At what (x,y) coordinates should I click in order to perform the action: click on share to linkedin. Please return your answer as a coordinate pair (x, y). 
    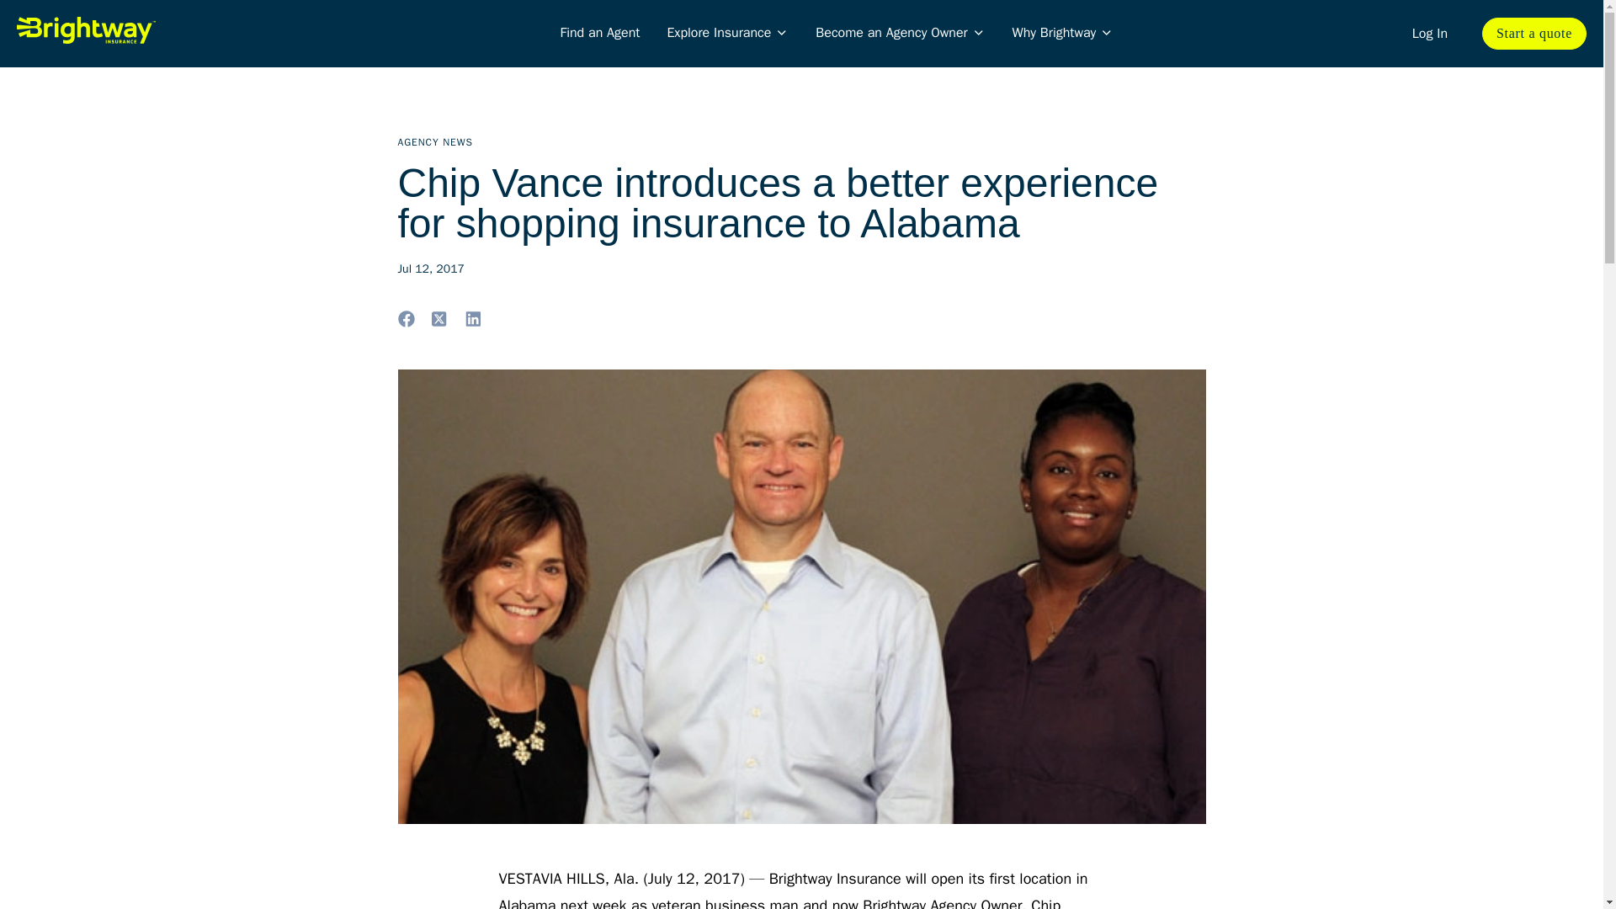
    Looking at the image, I should click on (473, 318).